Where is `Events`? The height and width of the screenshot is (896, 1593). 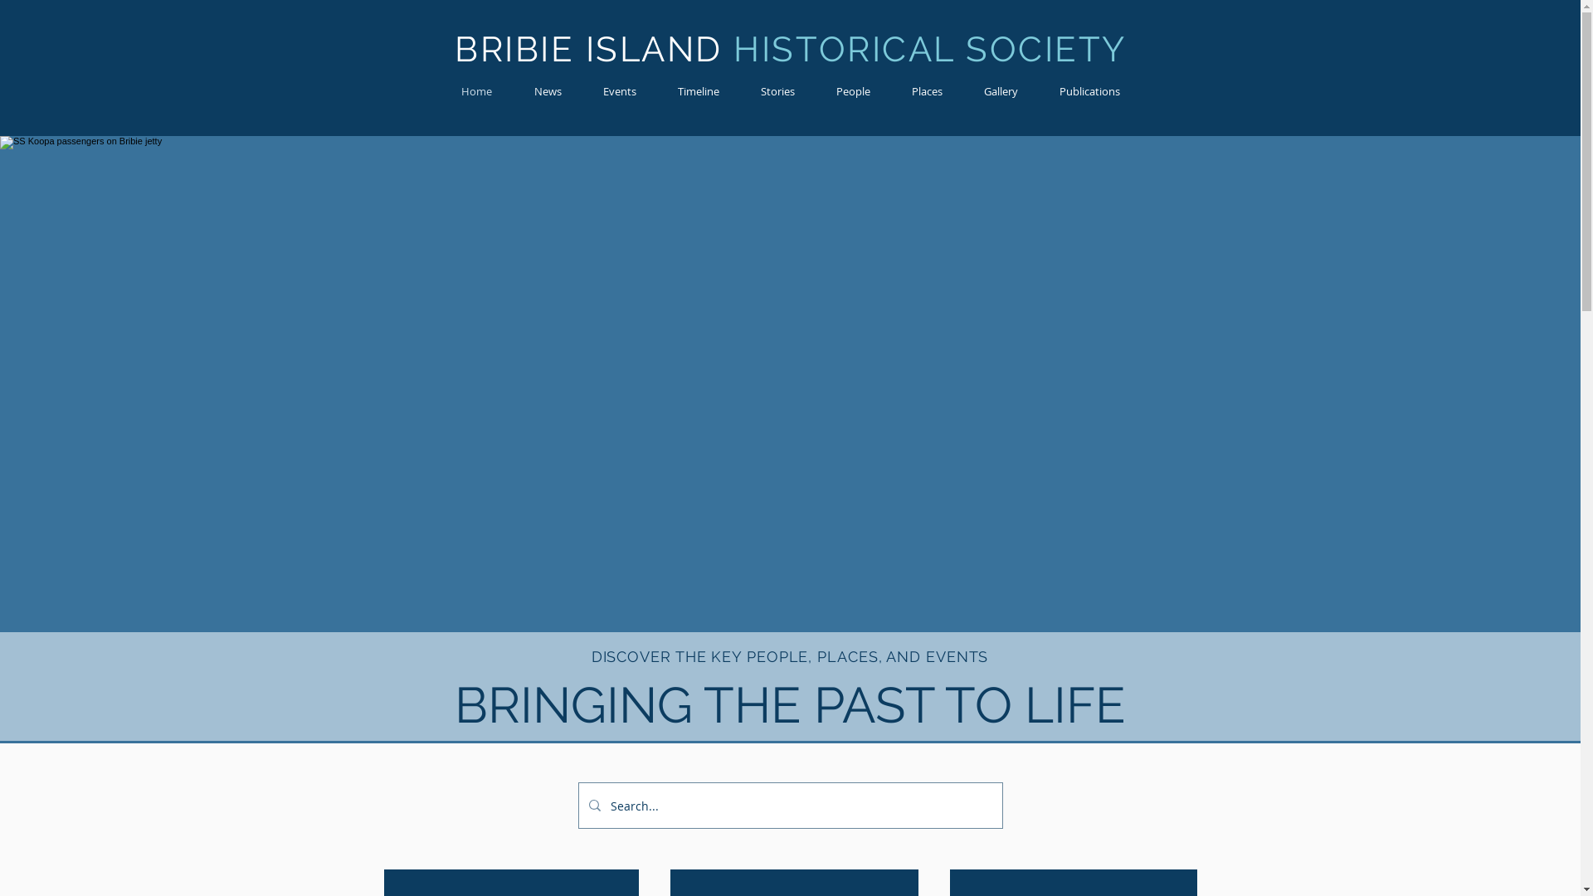 Events is located at coordinates (620, 91).